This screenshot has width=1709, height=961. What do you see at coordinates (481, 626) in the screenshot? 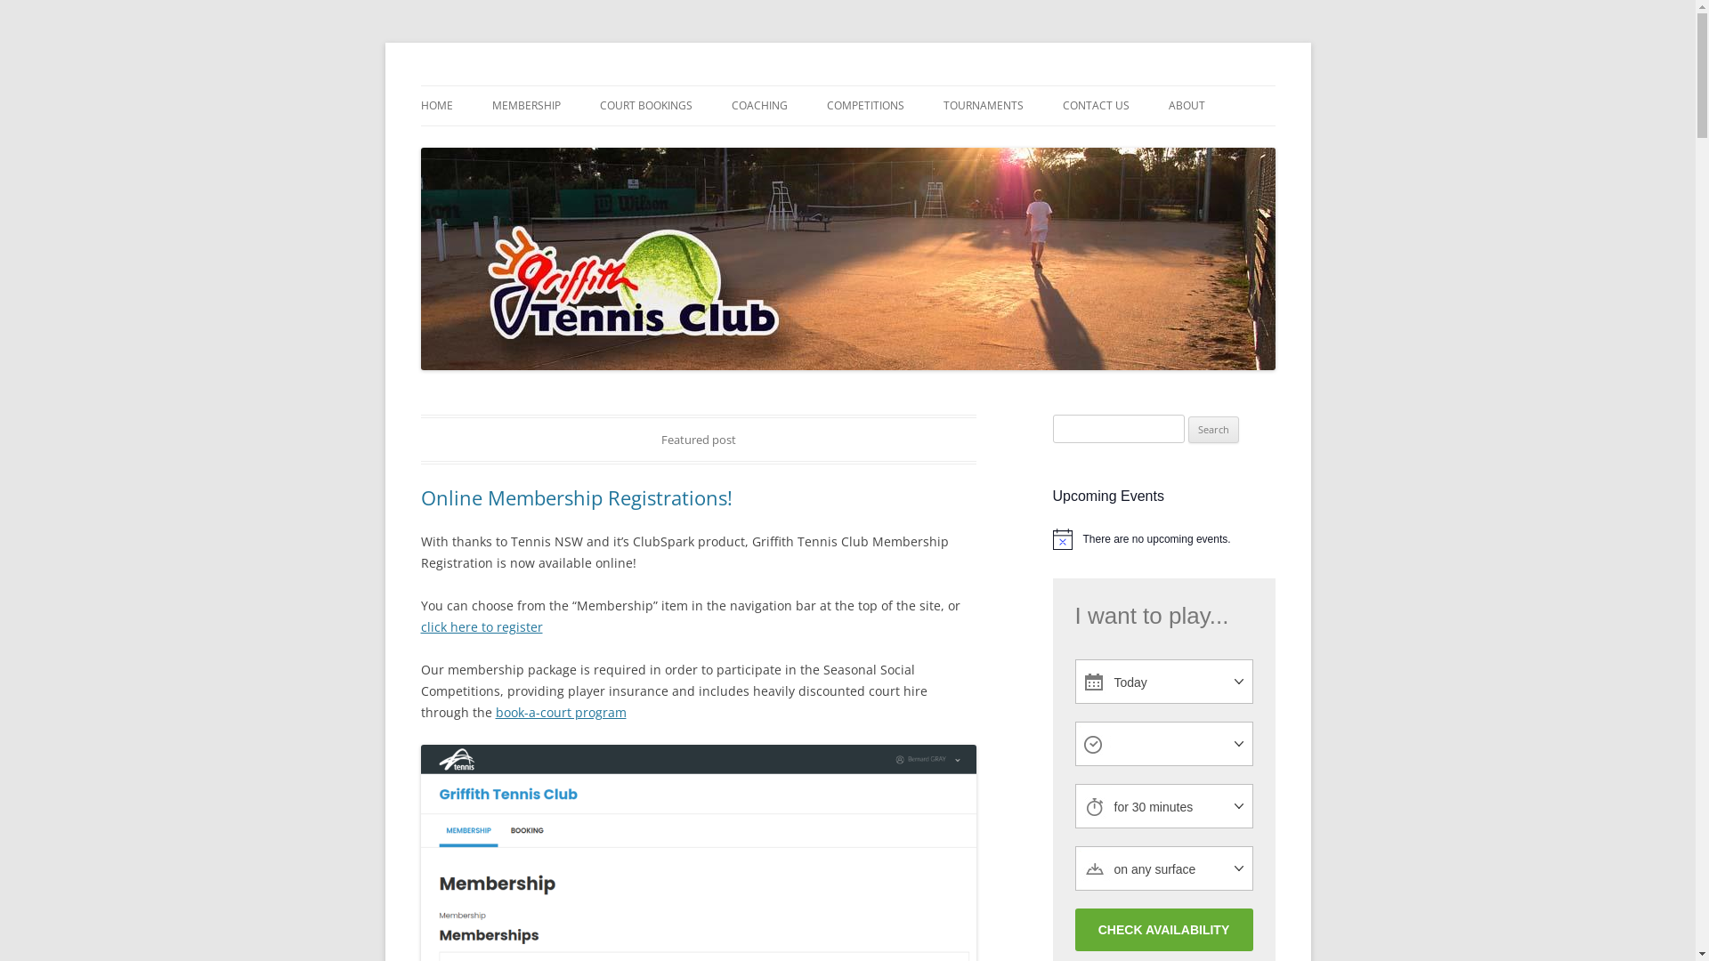
I see `click here to register` at bounding box center [481, 626].